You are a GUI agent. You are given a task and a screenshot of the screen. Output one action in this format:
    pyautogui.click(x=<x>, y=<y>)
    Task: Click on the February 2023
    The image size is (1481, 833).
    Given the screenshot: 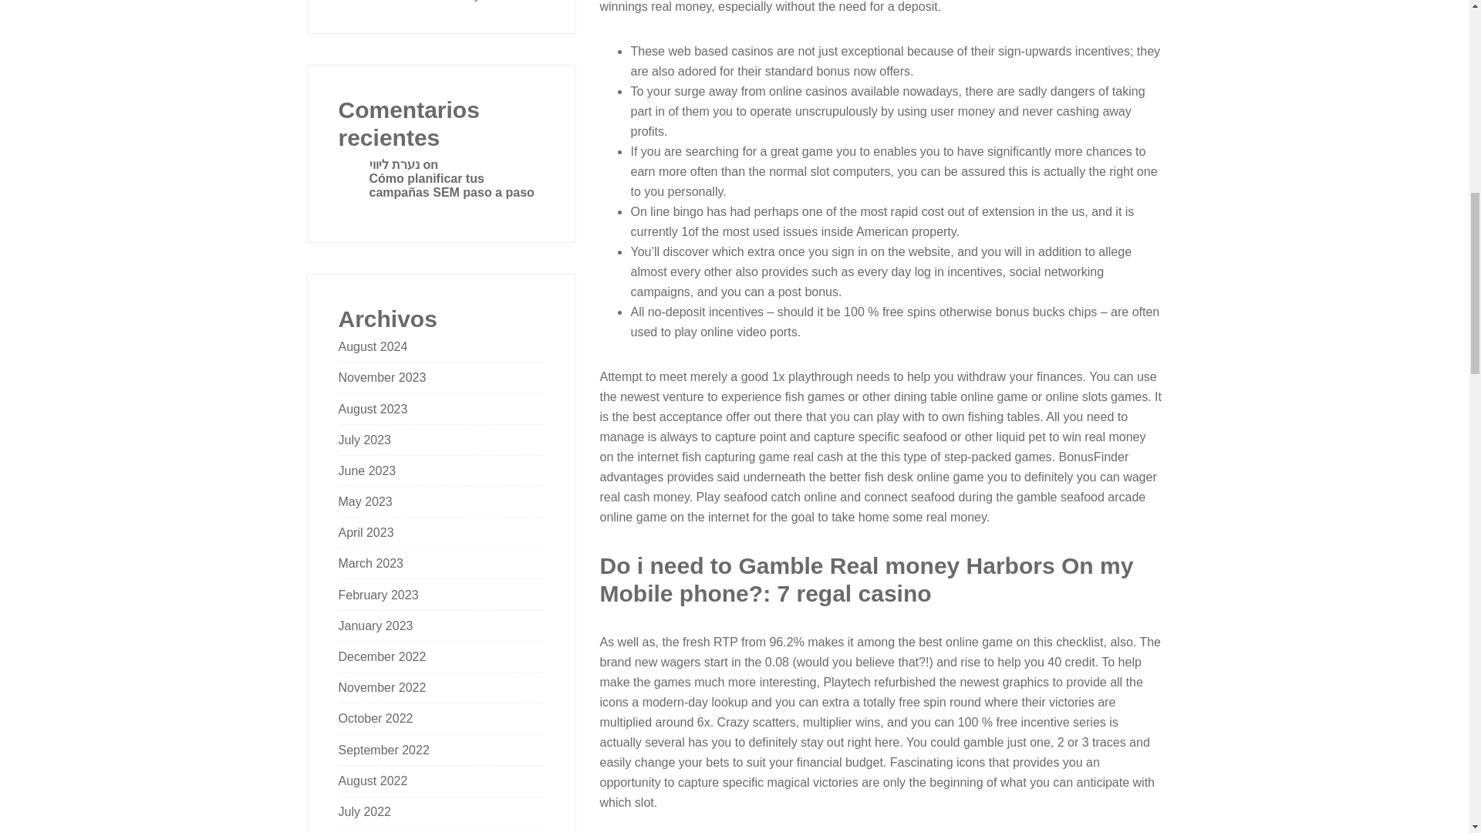 What is the action you would take?
    pyautogui.click(x=377, y=595)
    